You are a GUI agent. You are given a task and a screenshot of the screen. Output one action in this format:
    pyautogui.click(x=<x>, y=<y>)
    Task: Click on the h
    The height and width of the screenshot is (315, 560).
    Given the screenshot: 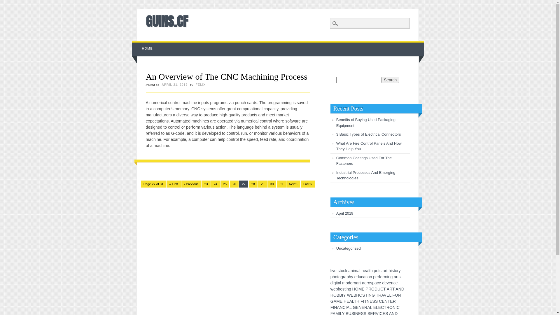 What is the action you would take?
    pyautogui.click(x=363, y=271)
    